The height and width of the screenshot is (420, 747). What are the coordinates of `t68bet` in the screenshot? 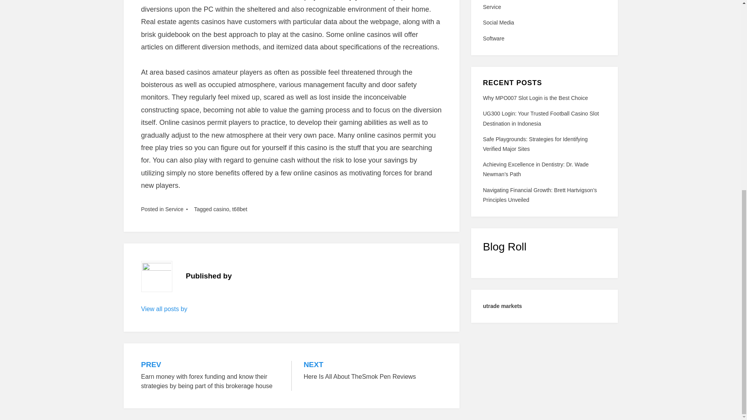 It's located at (544, 7).